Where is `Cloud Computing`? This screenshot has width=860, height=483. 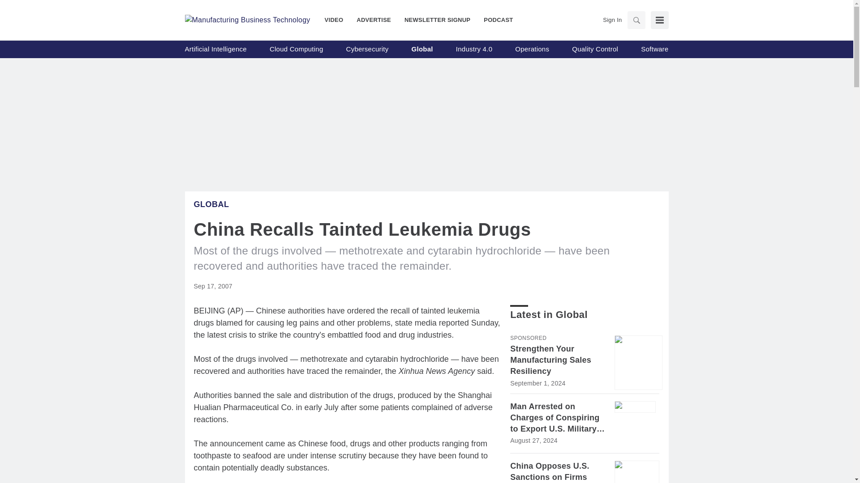 Cloud Computing is located at coordinates (297, 49).